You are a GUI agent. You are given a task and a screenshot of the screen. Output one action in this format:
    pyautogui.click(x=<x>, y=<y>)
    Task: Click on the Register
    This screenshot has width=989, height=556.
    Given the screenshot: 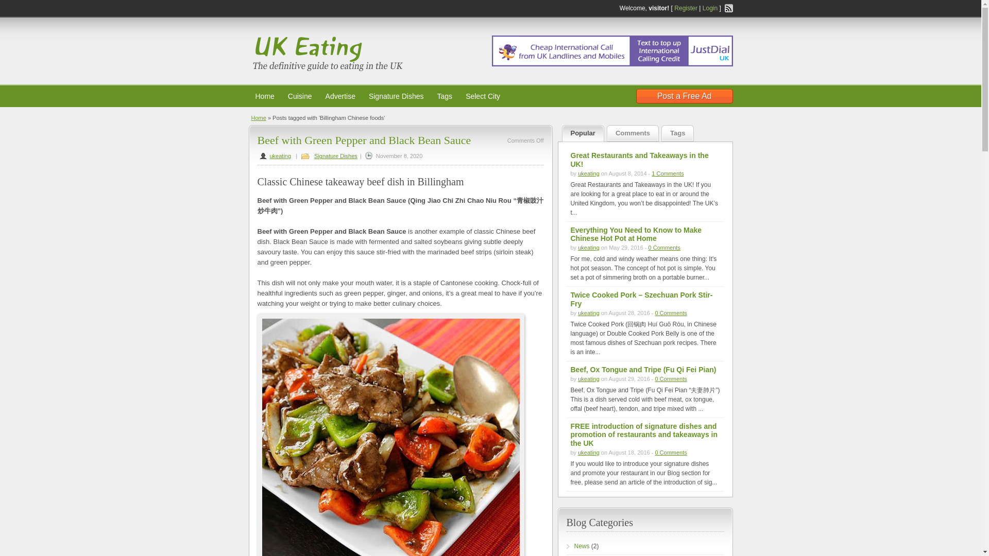 What is the action you would take?
    pyautogui.click(x=686, y=8)
    